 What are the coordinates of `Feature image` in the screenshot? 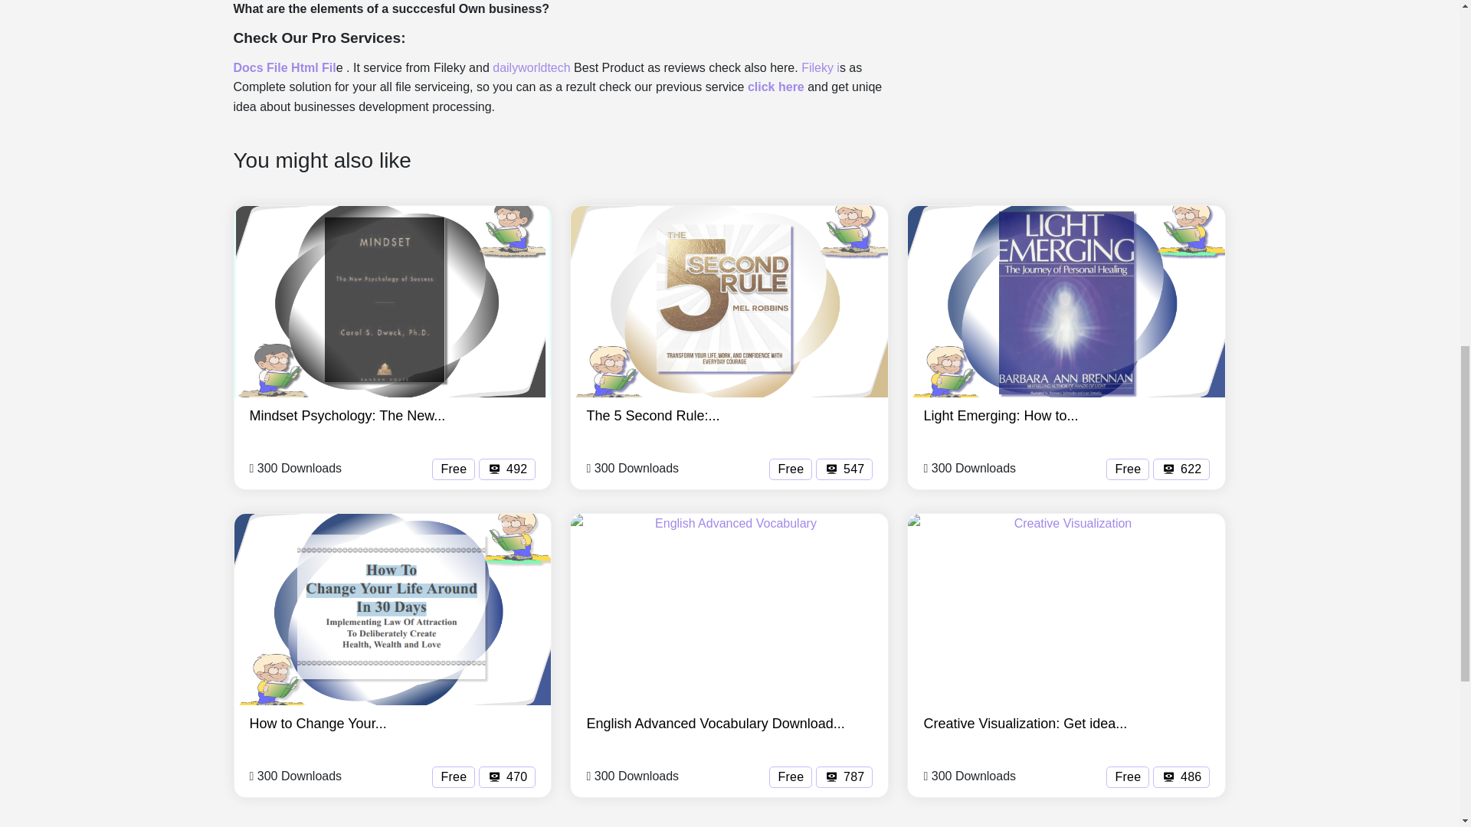 It's located at (392, 302).